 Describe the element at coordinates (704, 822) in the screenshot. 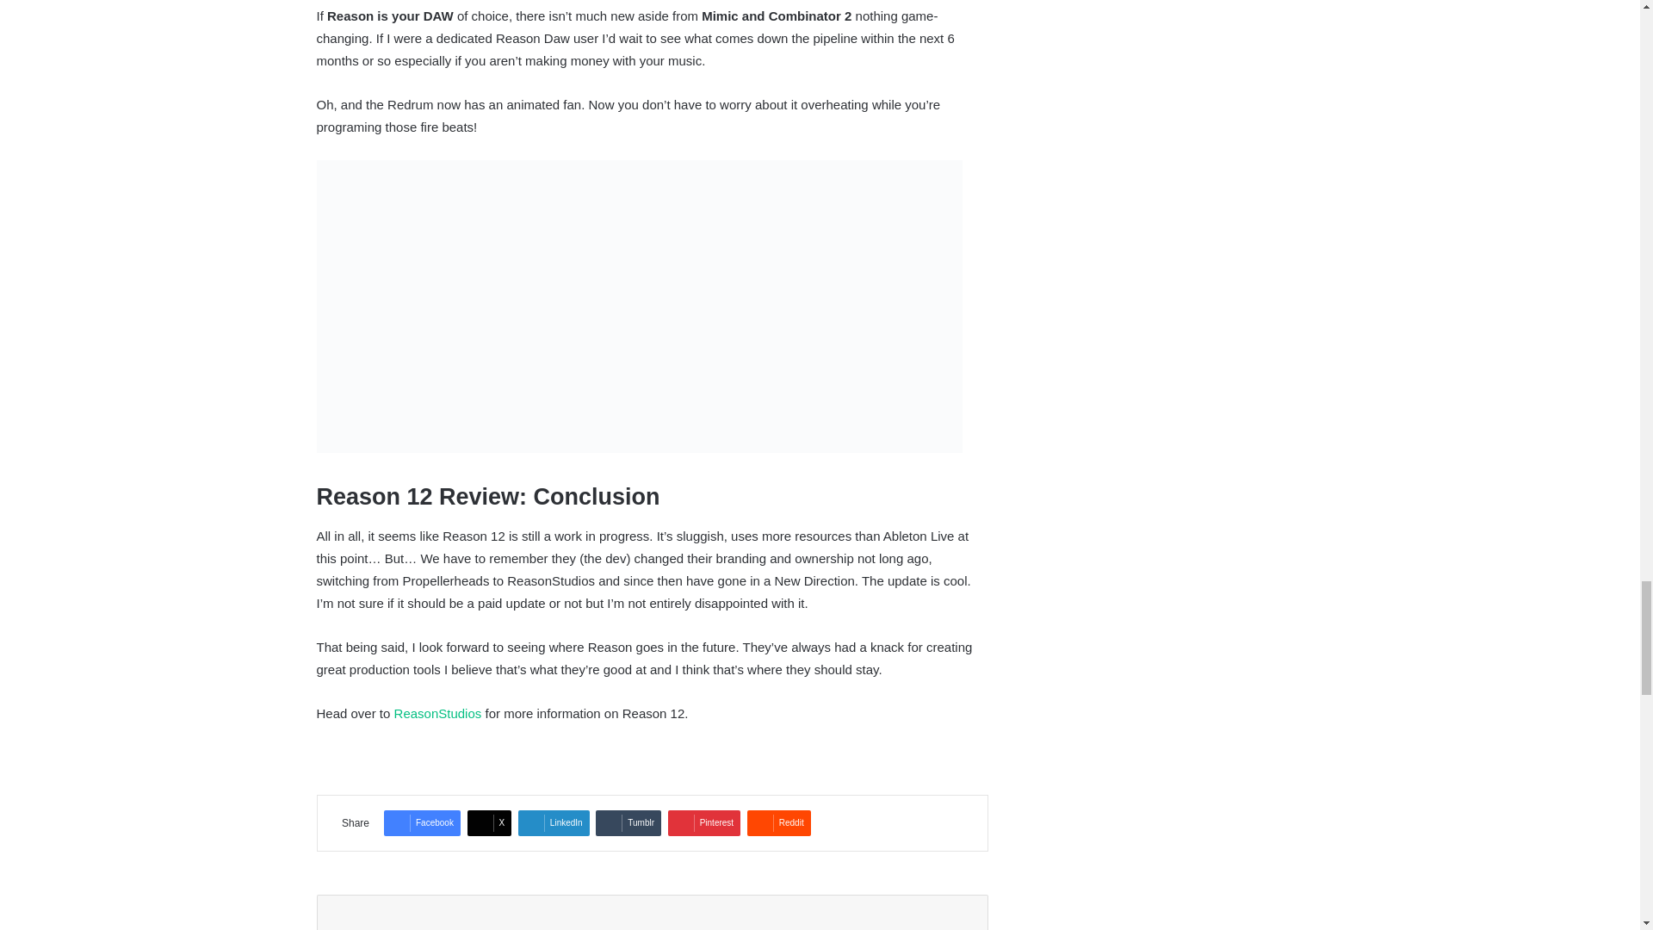

I see `Pinterest` at that location.